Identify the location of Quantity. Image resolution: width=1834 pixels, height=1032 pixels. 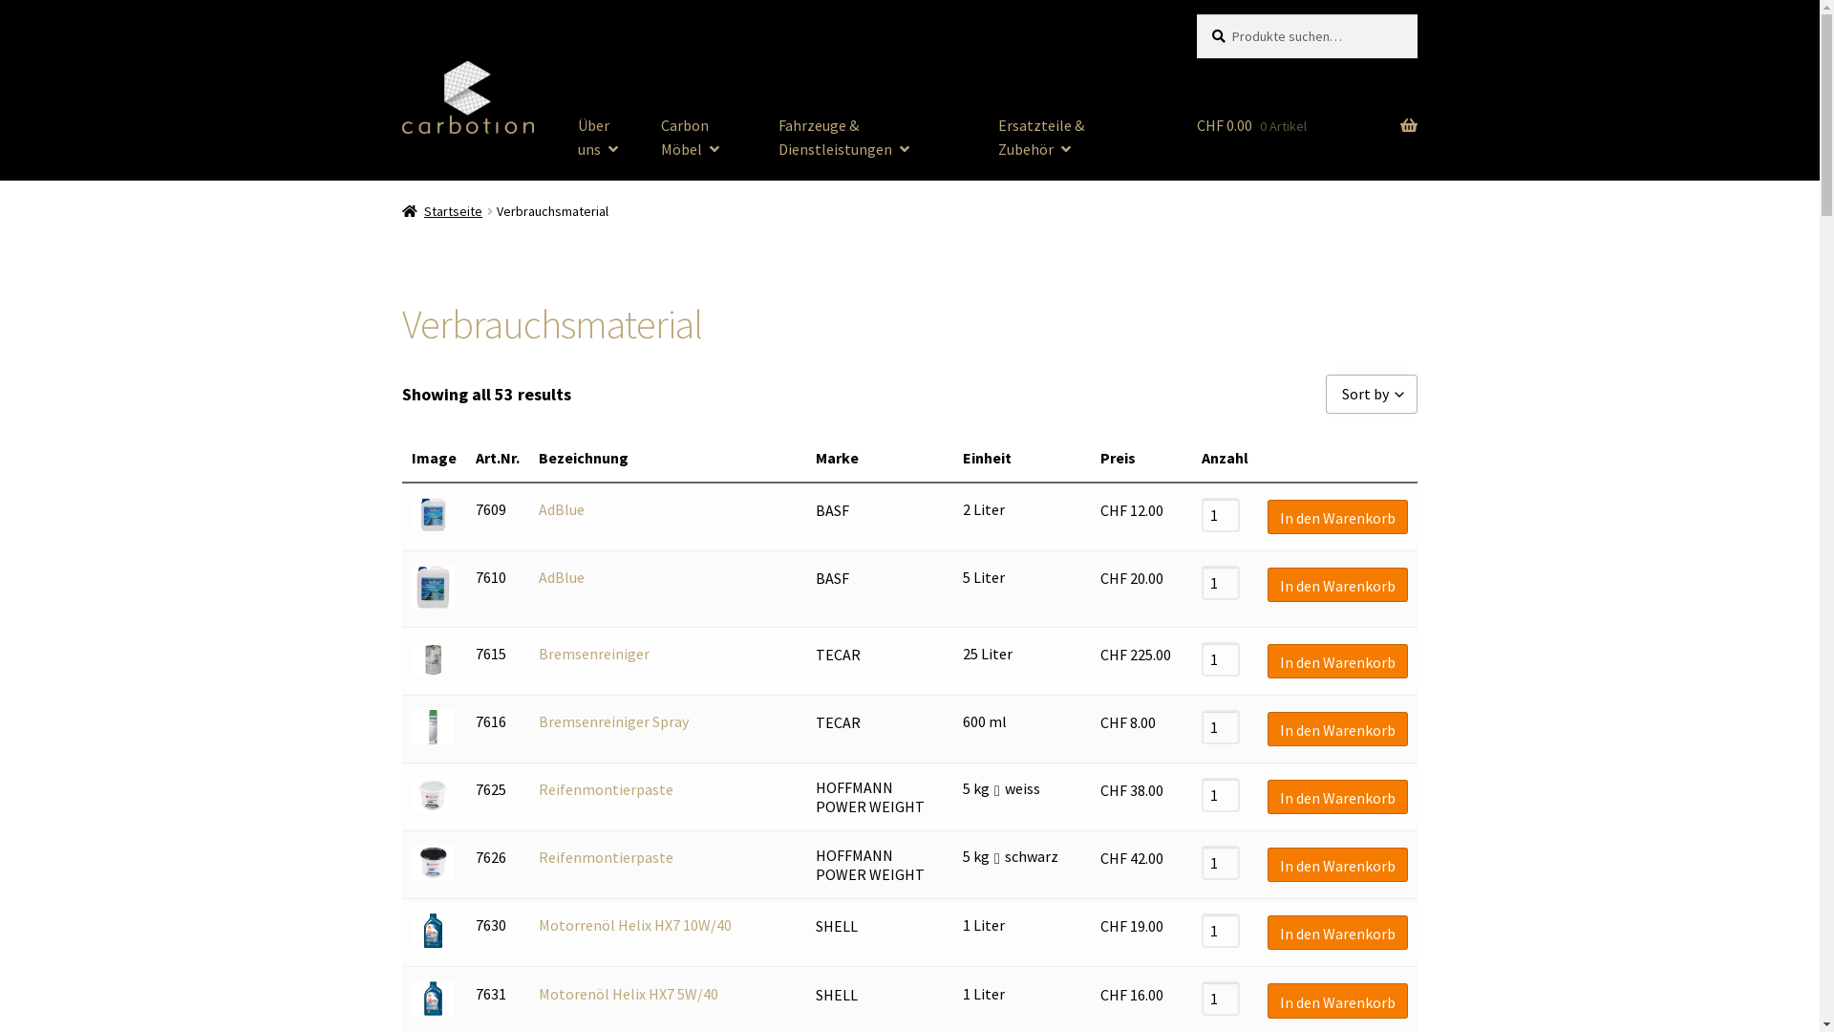
(1221, 659).